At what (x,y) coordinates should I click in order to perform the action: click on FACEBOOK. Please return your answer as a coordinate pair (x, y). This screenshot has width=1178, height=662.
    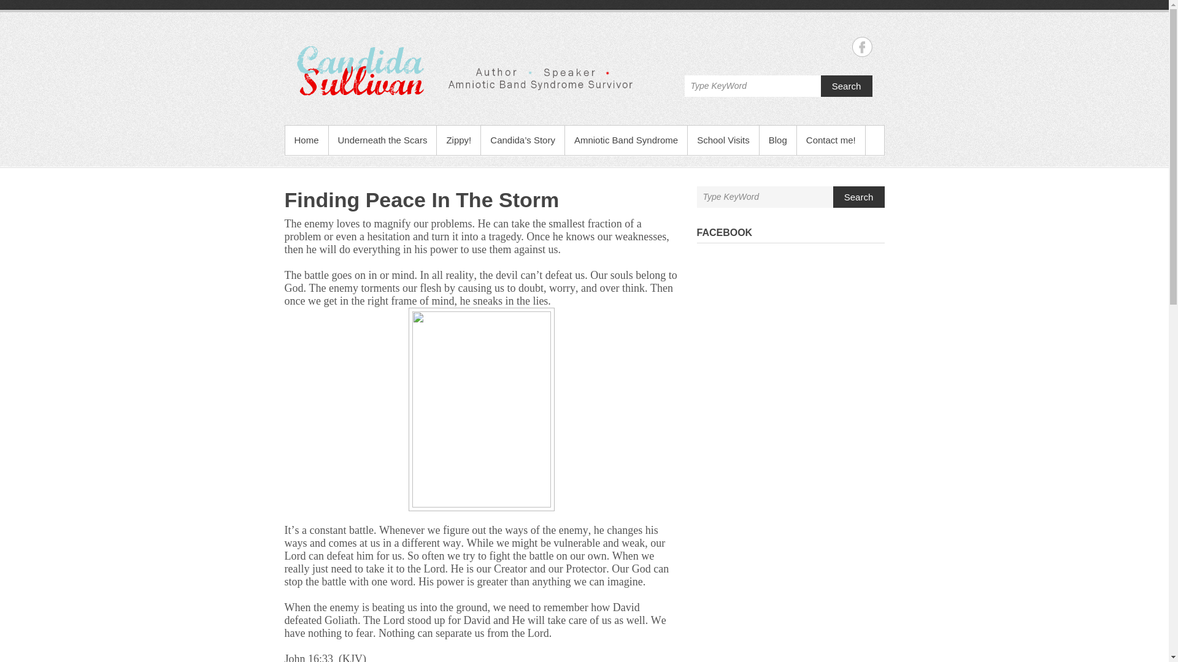
    Looking at the image, I should click on (725, 232).